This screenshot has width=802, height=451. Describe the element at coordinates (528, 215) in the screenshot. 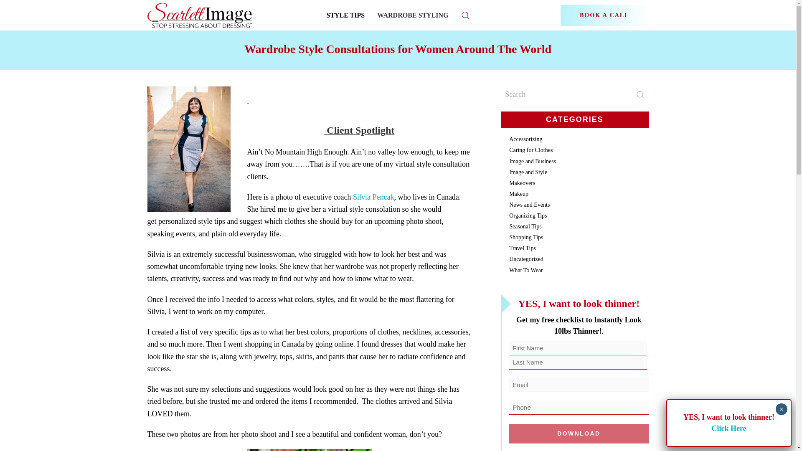

I see `Organizing Tips` at that location.